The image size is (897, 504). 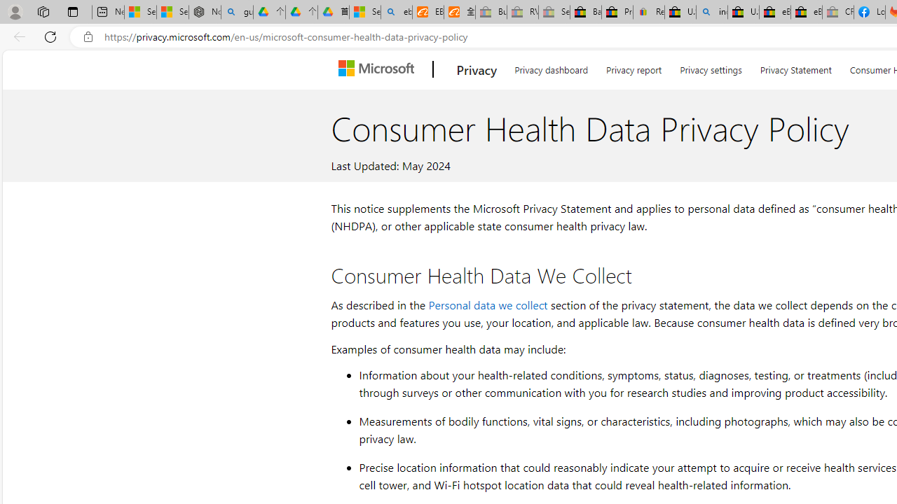 I want to click on Privacy, so click(x=477, y=69).